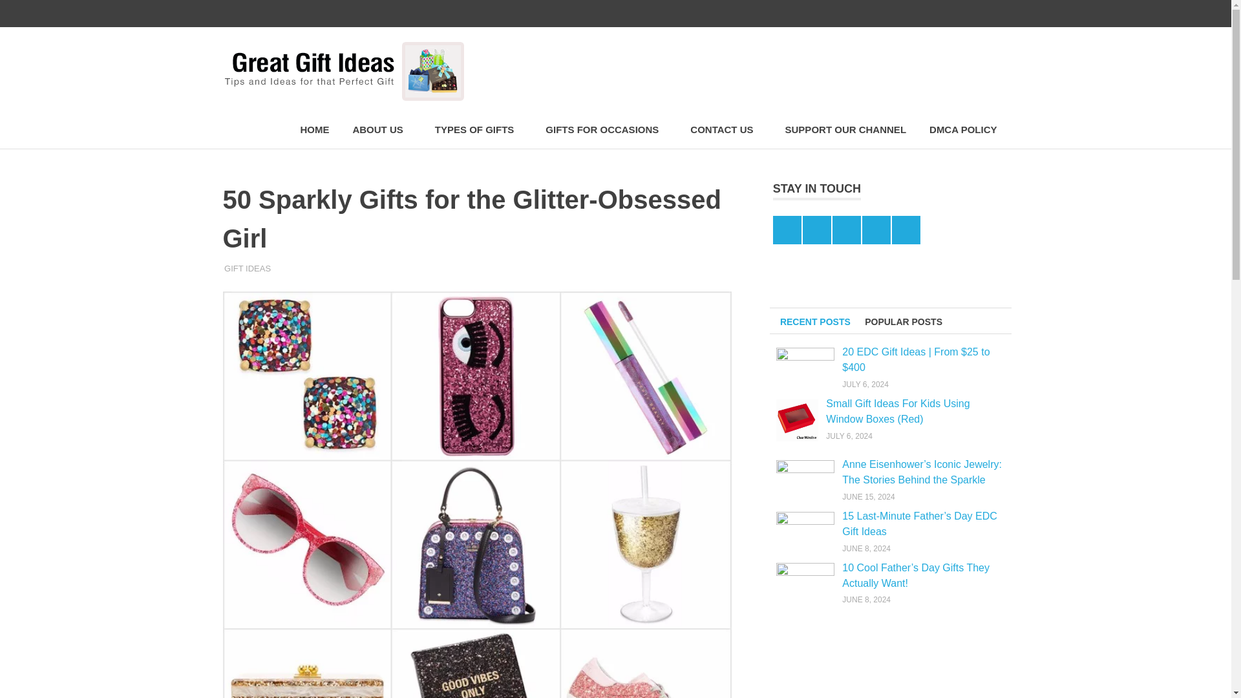 This screenshot has width=1241, height=698. What do you see at coordinates (886, 14) in the screenshot?
I see `f` at bounding box center [886, 14].